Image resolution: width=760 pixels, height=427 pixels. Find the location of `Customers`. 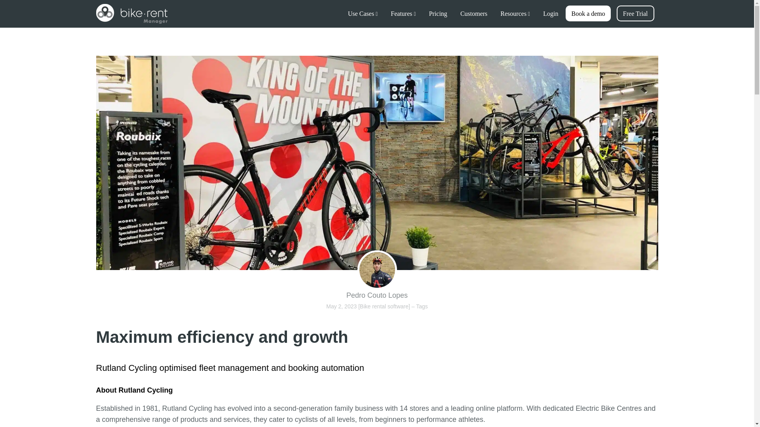

Customers is located at coordinates (473, 13).